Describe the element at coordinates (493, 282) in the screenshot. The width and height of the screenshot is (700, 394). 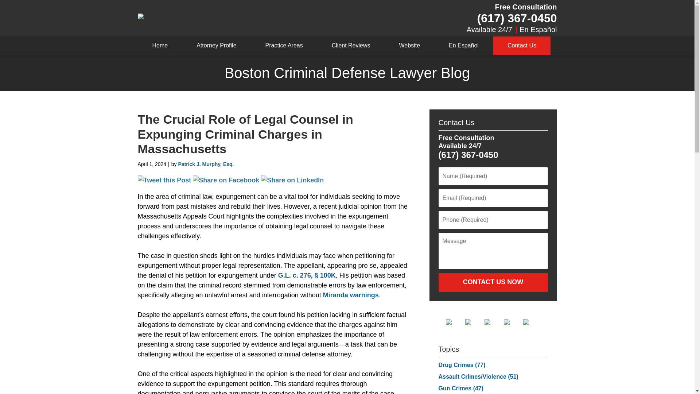
I see `CONTACT US NOW` at that location.